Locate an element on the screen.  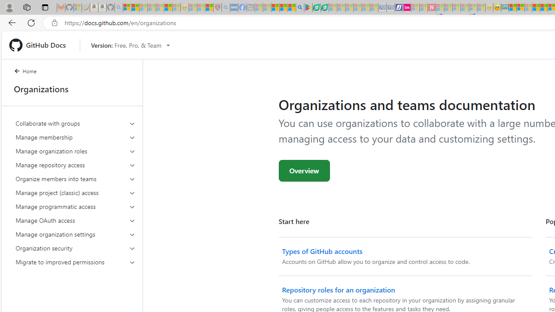
Kinda Frugal - MSN is located at coordinates (544, 8).